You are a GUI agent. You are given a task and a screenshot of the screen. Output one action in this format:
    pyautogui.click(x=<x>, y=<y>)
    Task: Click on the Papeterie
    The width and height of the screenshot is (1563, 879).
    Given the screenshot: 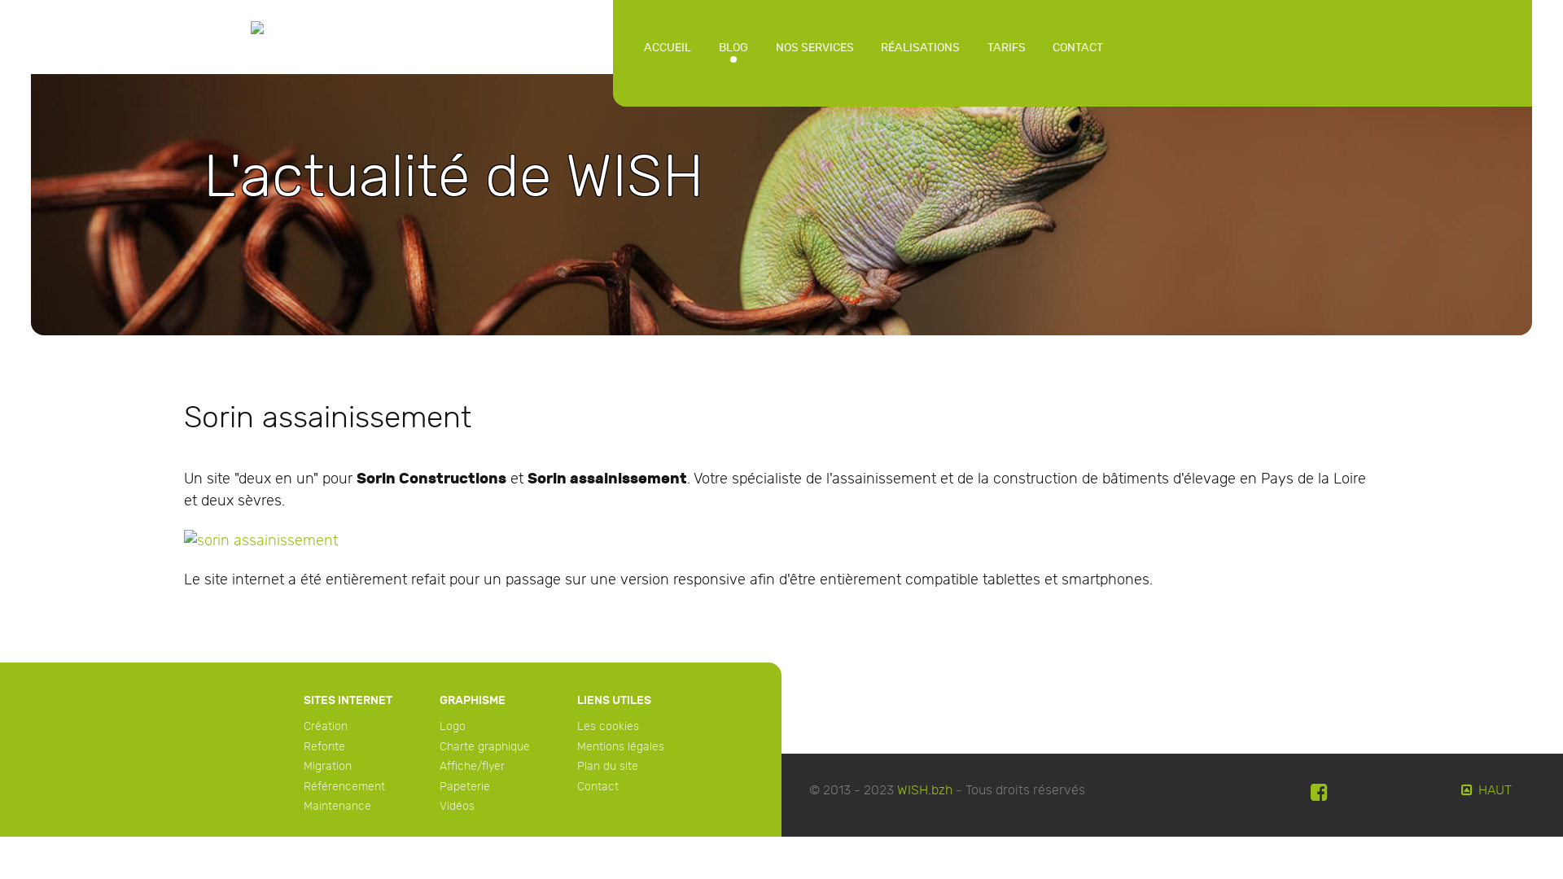 What is the action you would take?
    pyautogui.click(x=465, y=786)
    